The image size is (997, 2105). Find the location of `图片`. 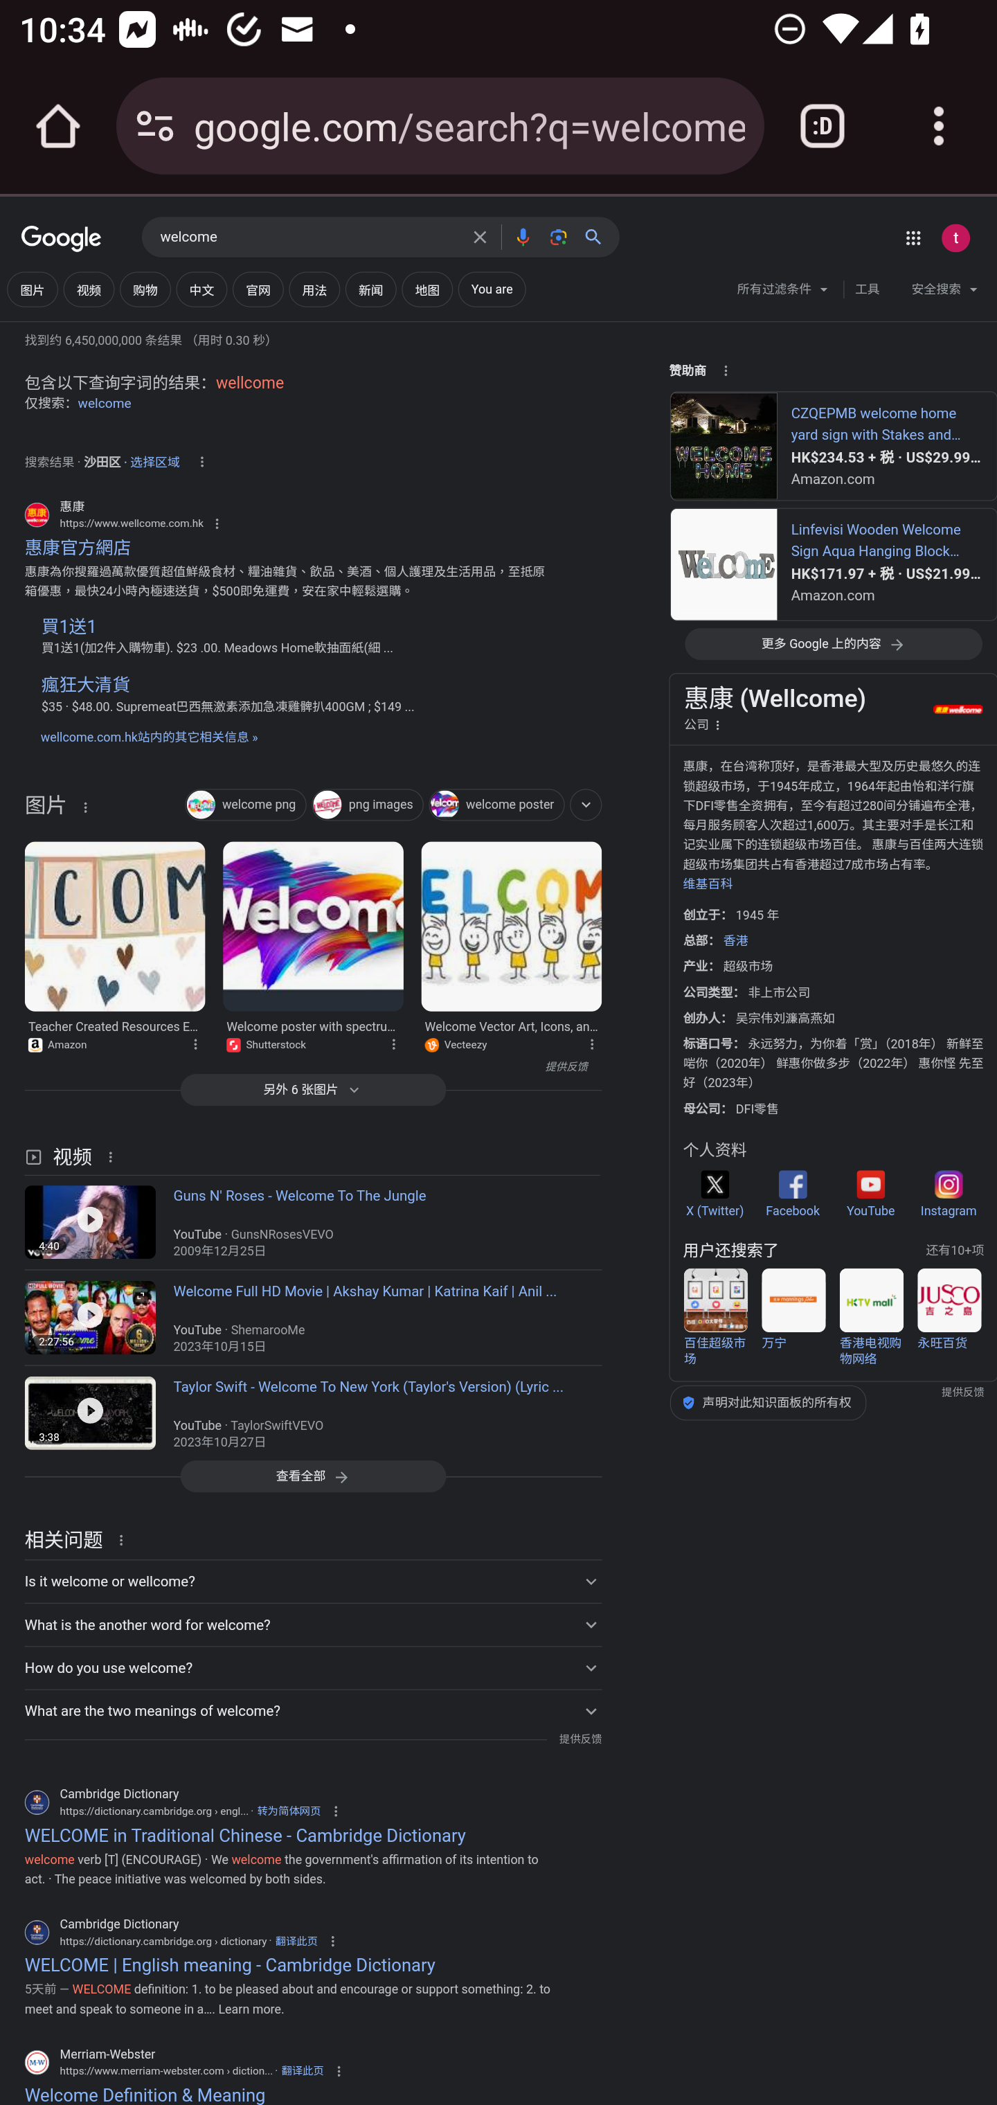

图片 is located at coordinates (45, 810).